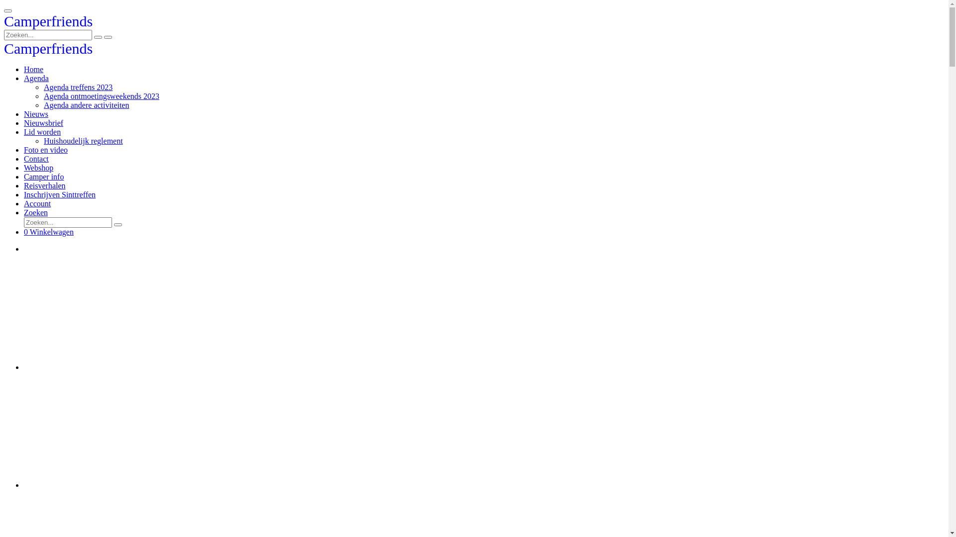  What do you see at coordinates (36, 79) in the screenshot?
I see `Agenda` at bounding box center [36, 79].